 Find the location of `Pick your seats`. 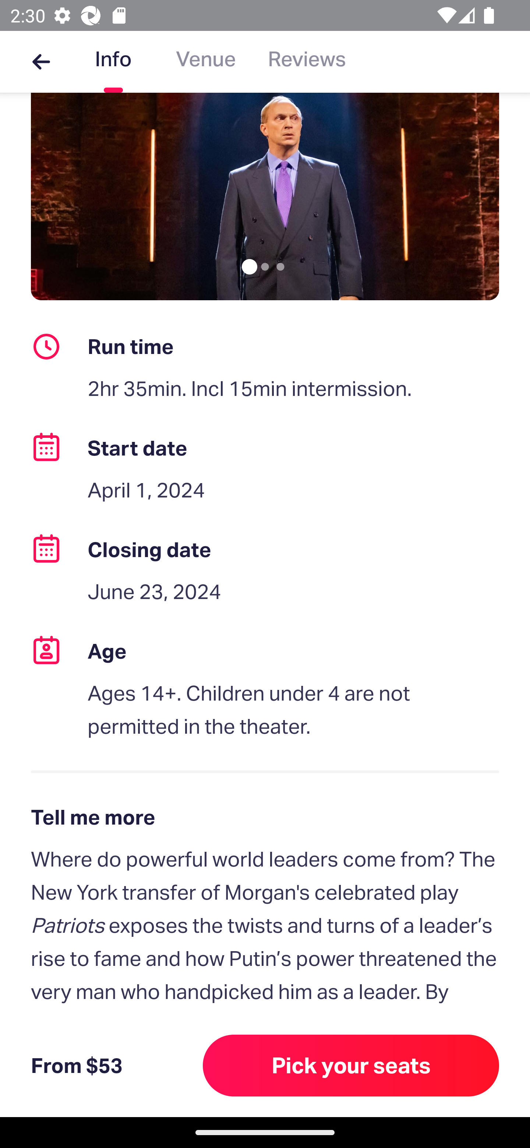

Pick your seats is located at coordinates (351, 1065).